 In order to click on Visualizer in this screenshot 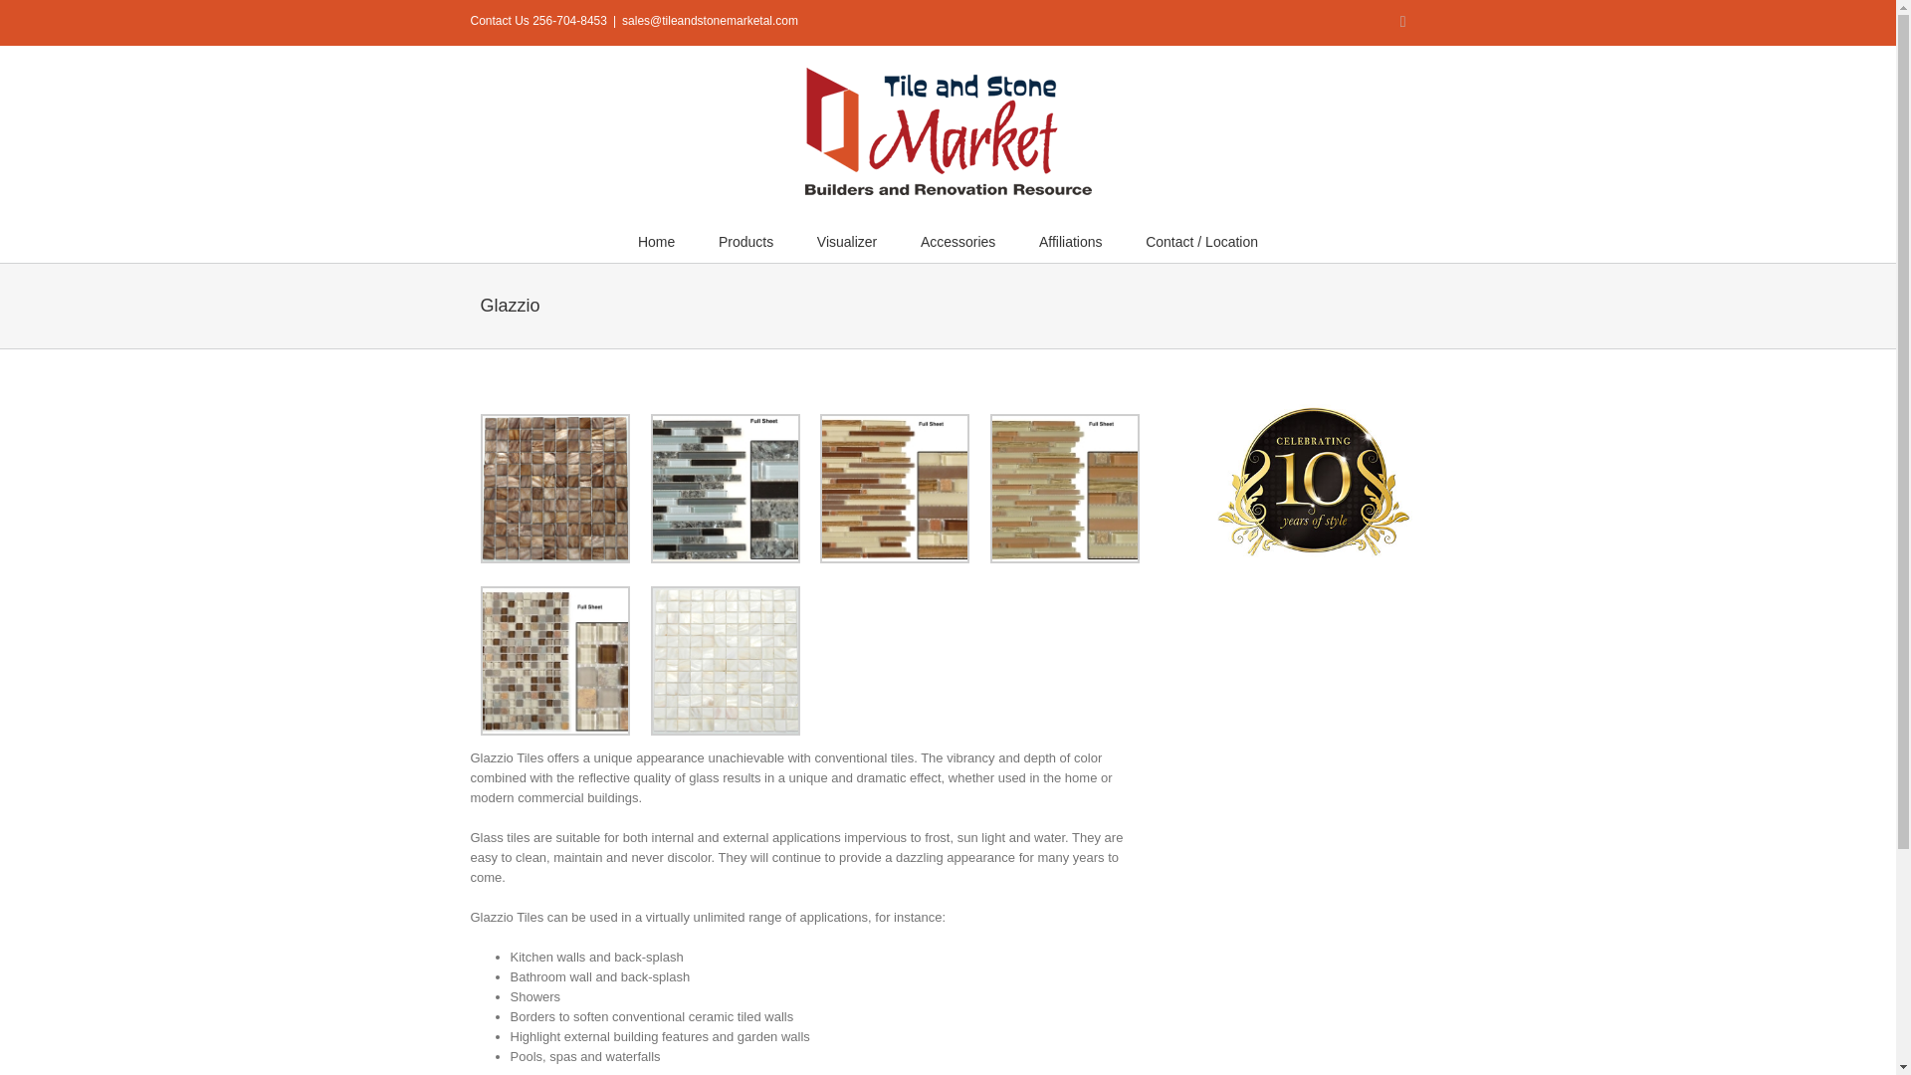, I will do `click(847, 241)`.